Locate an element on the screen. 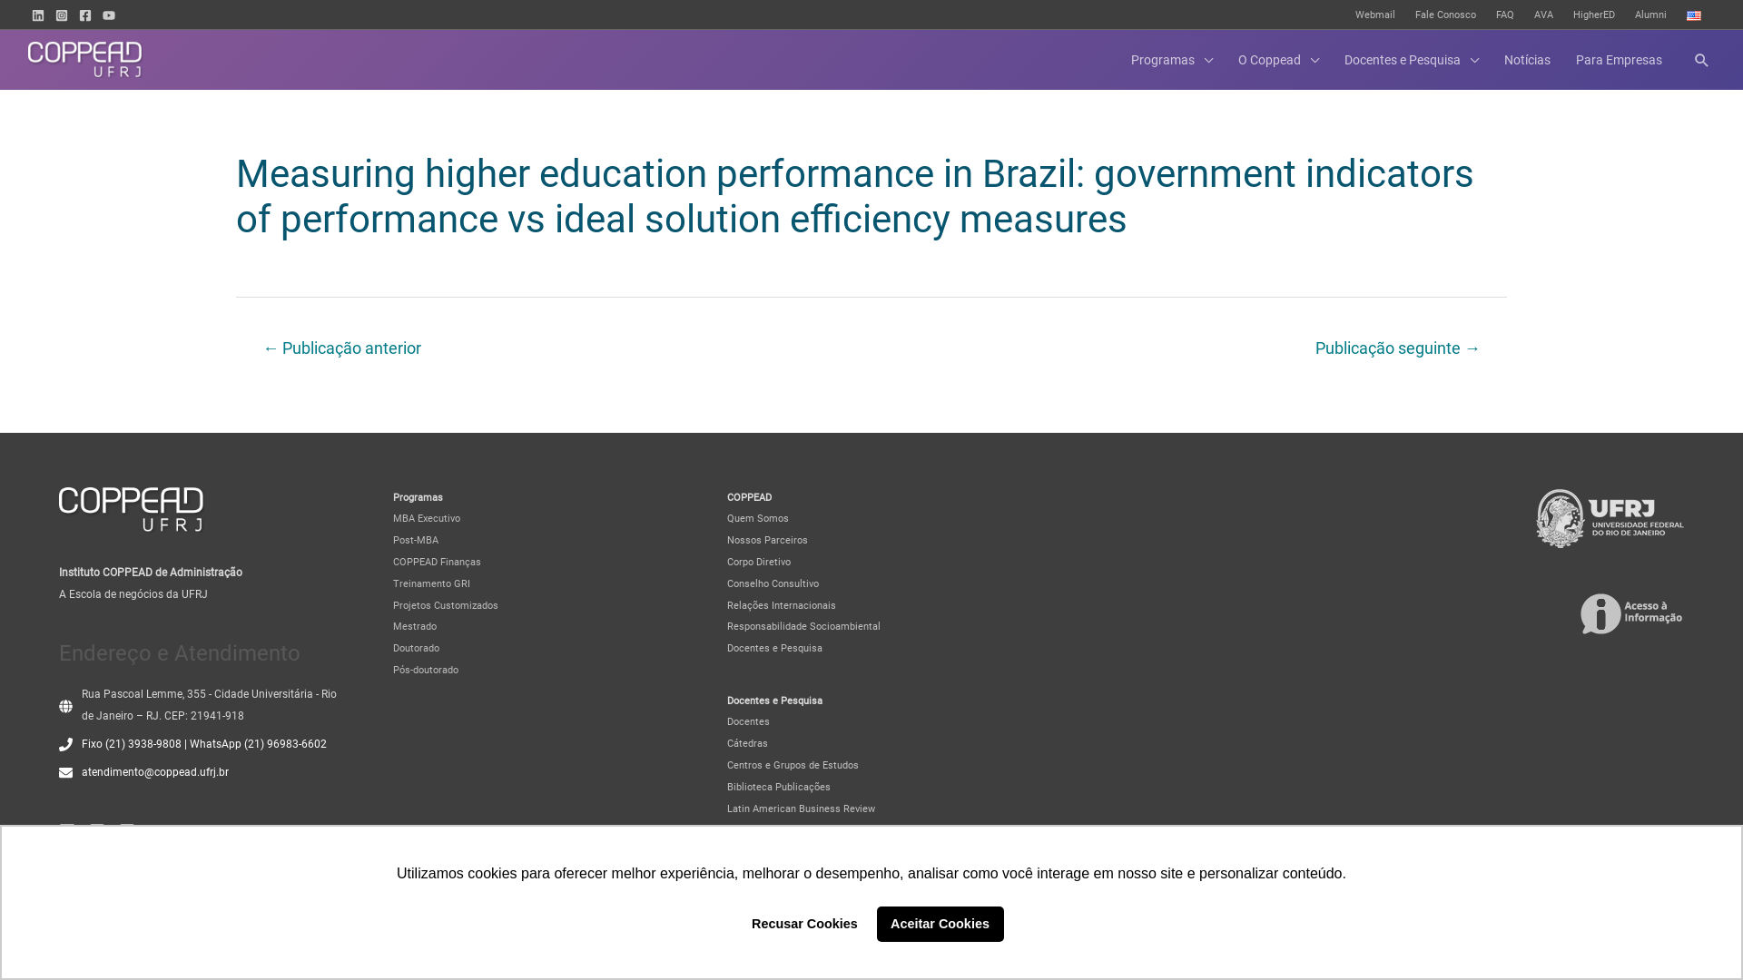 This screenshot has height=980, width=1743. MBA Executivo is located at coordinates (427, 519).